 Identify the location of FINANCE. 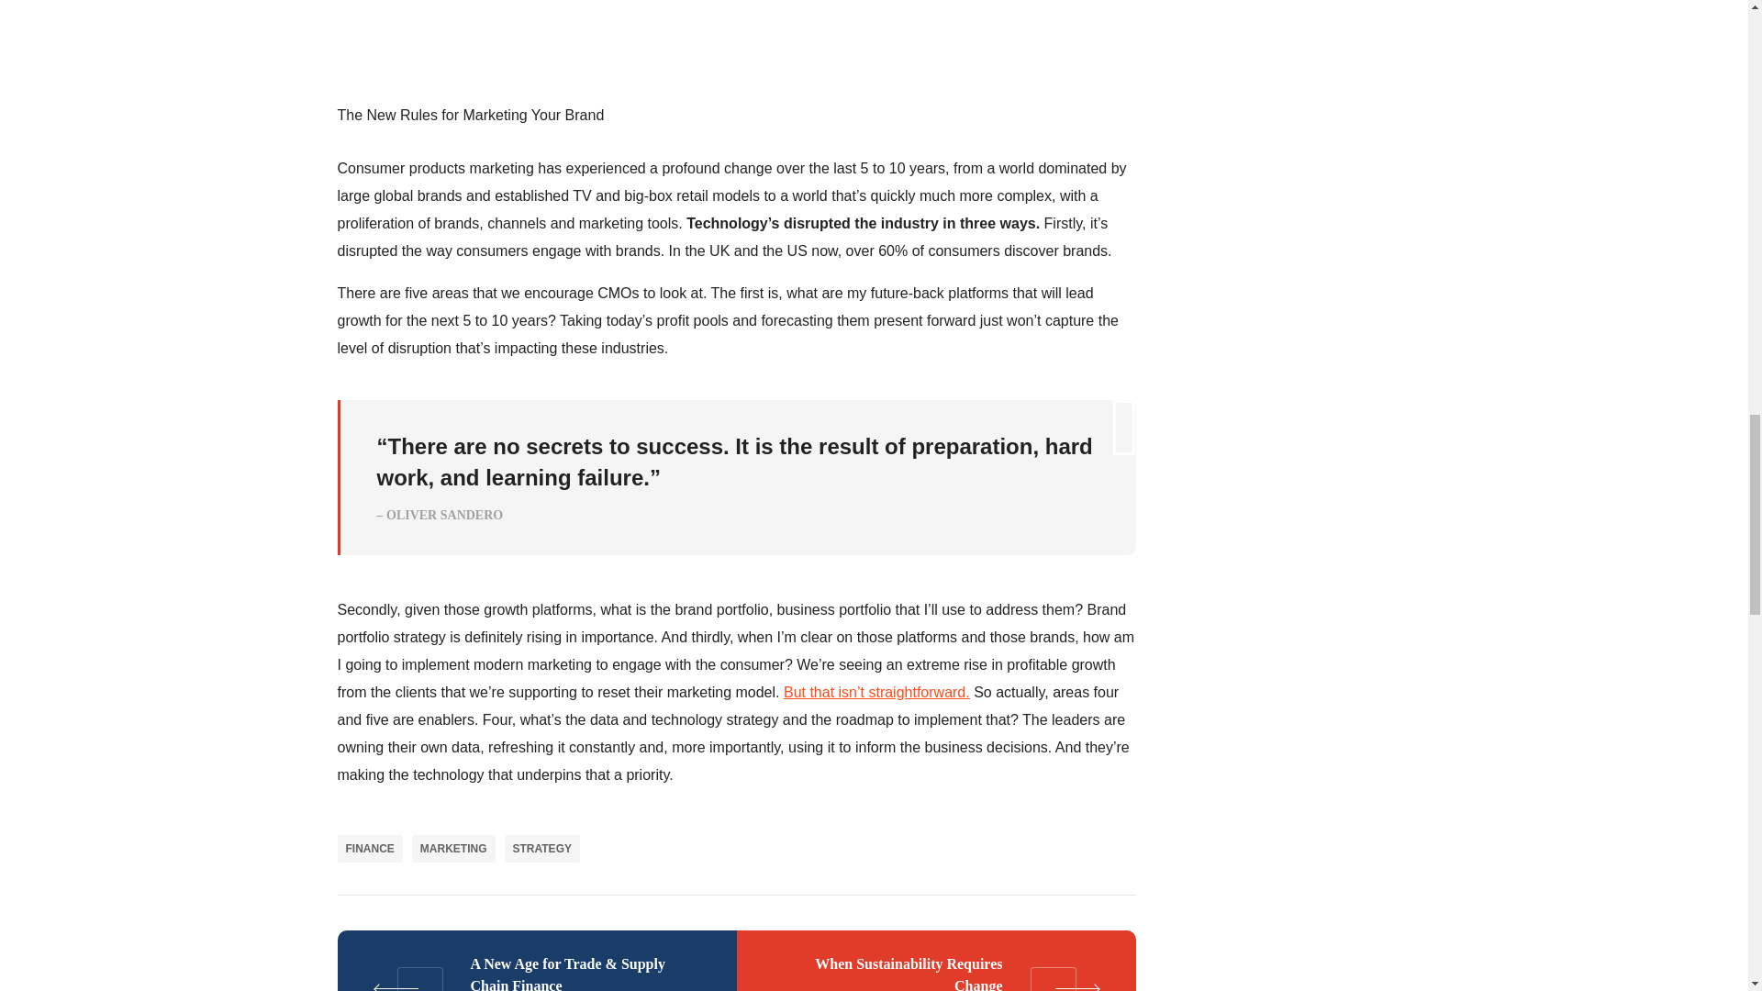
(371, 848).